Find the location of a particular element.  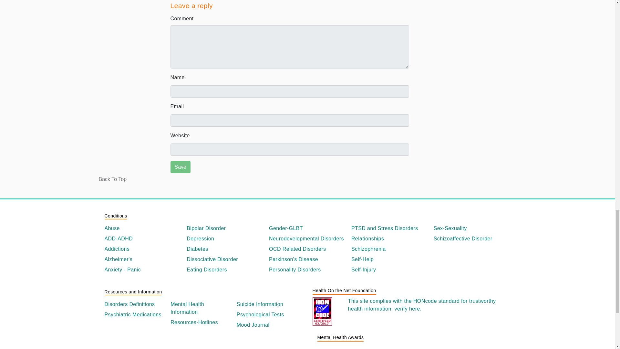

Parkinson's Disease Information Articles is located at coordinates (307, 259).